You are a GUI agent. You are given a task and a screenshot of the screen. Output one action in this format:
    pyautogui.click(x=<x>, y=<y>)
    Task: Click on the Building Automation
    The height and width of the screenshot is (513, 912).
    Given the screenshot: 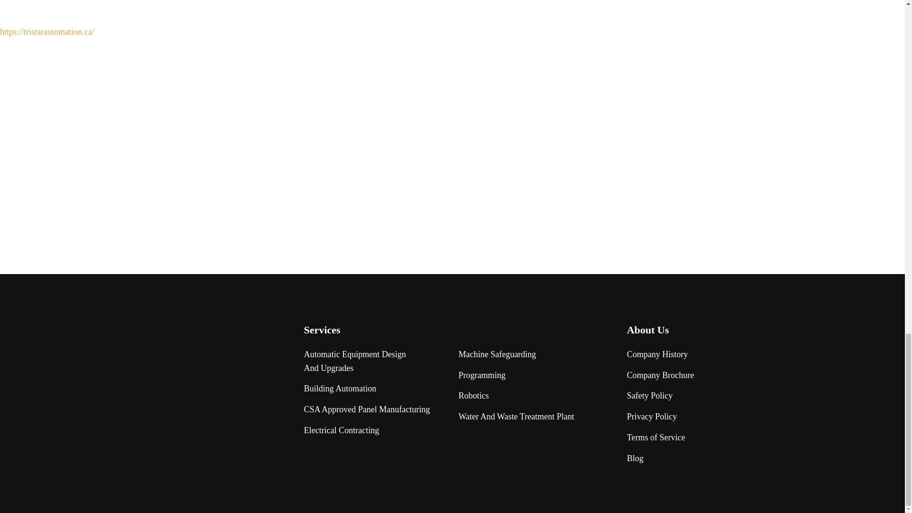 What is the action you would take?
    pyautogui.click(x=355, y=361)
    